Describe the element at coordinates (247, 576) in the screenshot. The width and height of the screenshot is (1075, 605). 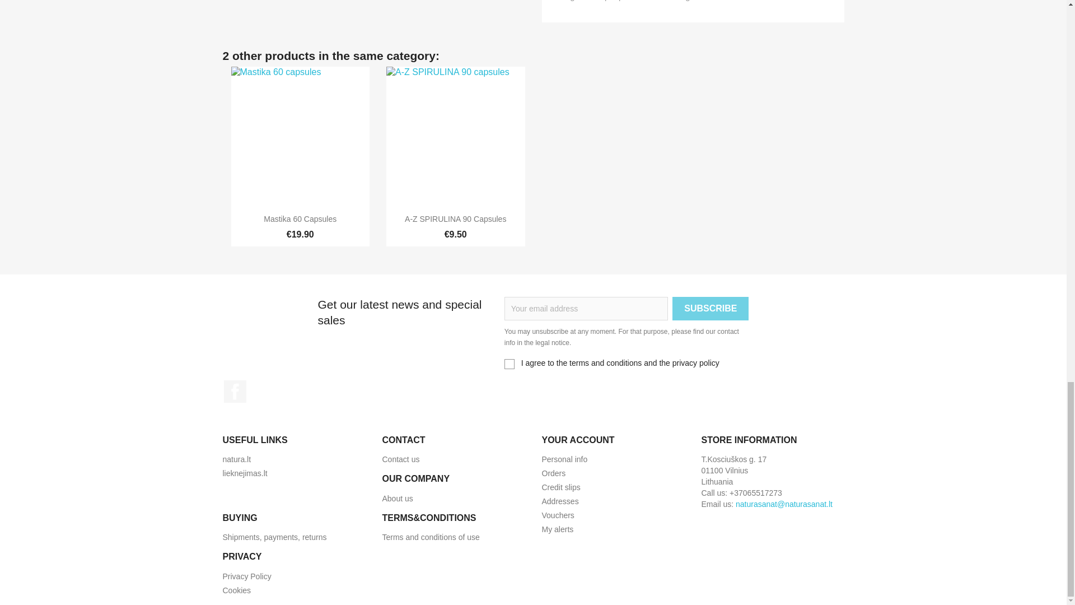
I see `Privacy Policy` at that location.